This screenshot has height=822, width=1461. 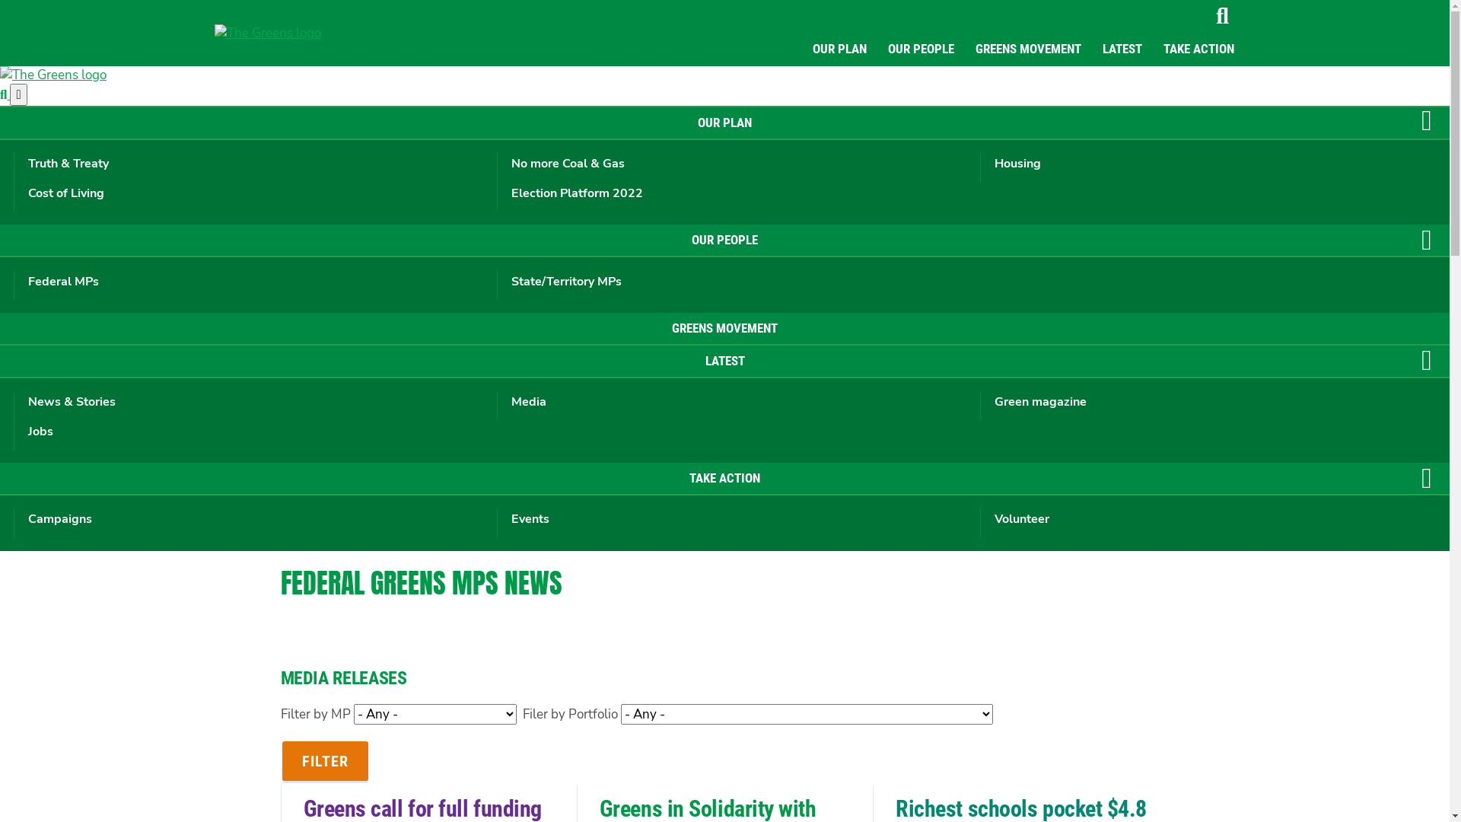 I want to click on Volunteer, so click(x=1217, y=520).